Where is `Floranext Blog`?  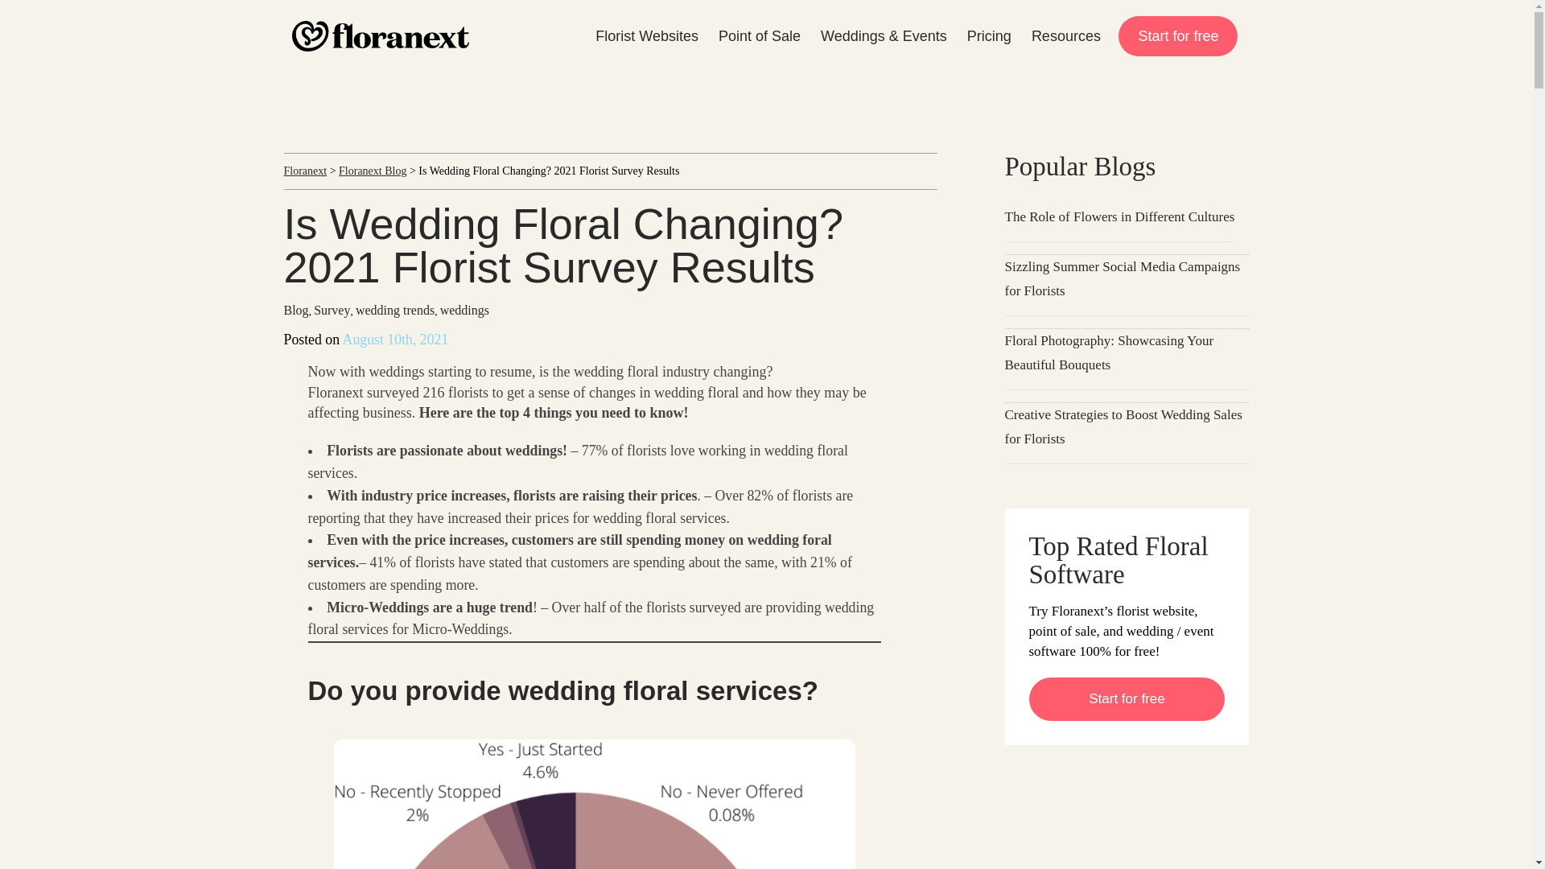 Floranext Blog is located at coordinates (372, 171).